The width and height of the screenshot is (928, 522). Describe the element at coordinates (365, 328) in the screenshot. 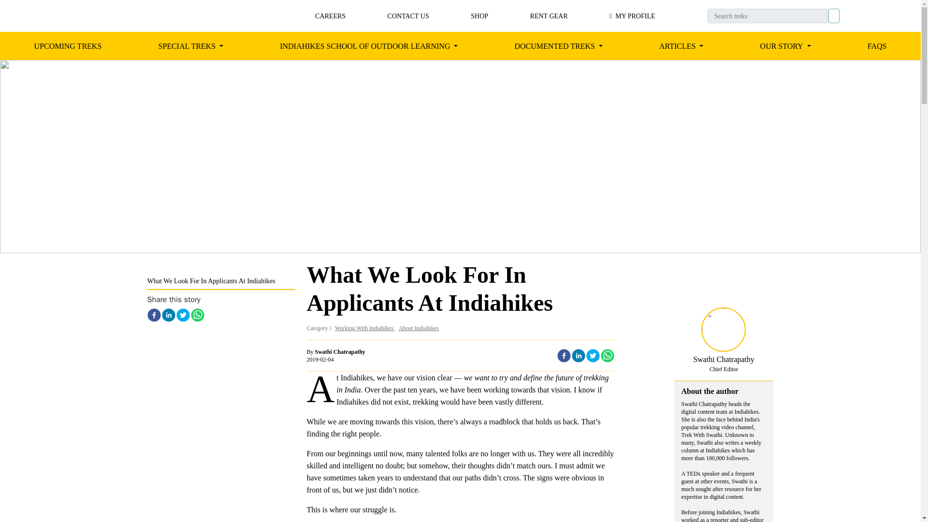

I see `Working With Indiahikes` at that location.